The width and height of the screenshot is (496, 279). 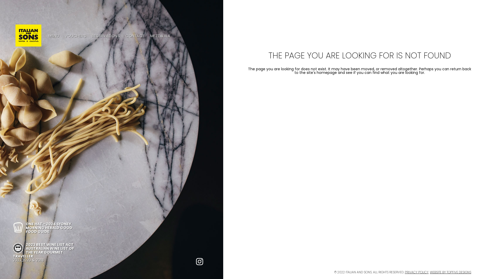 What do you see at coordinates (75, 36) in the screenshot?
I see `VOUCHERS` at bounding box center [75, 36].